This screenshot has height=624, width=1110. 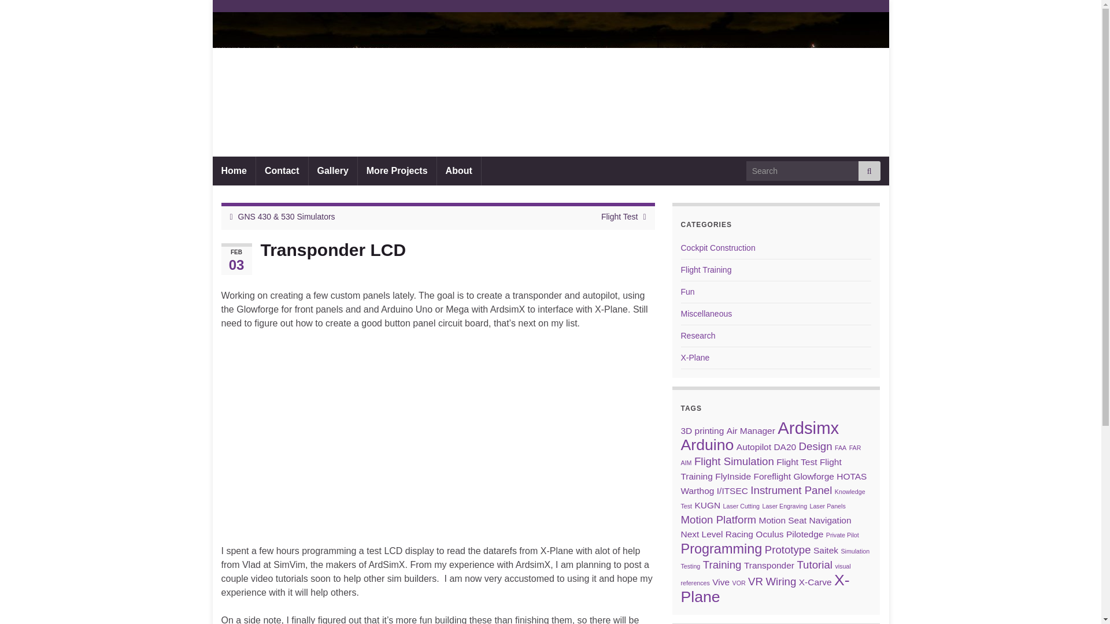 What do you see at coordinates (234, 171) in the screenshot?
I see `Home` at bounding box center [234, 171].